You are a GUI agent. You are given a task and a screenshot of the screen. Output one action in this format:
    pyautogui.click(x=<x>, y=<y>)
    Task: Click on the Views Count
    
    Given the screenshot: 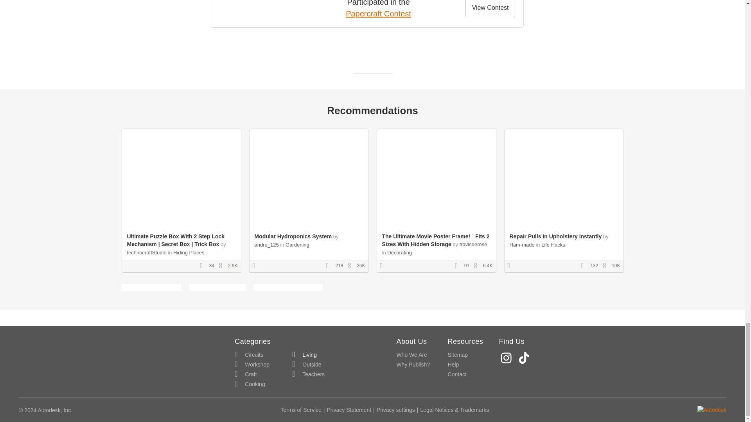 What is the action you would take?
    pyautogui.click(x=222, y=266)
    